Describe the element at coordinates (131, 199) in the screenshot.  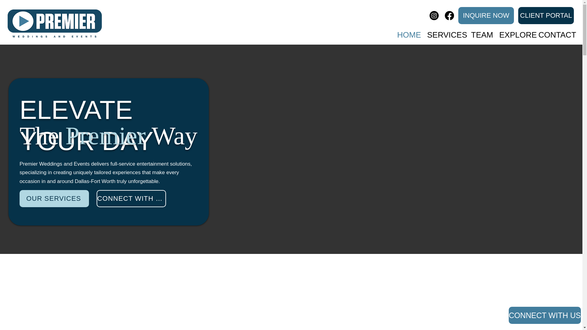
I see `CONNECT WITH US` at that location.